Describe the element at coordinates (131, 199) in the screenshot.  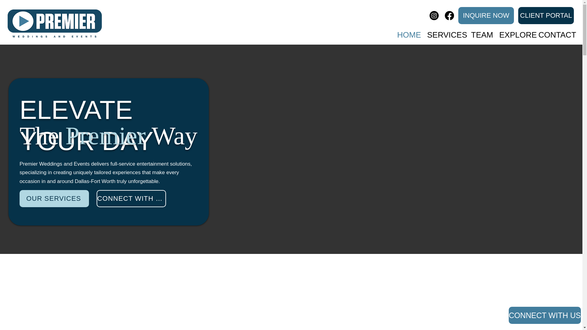
I see `CONNECT WITH US` at that location.